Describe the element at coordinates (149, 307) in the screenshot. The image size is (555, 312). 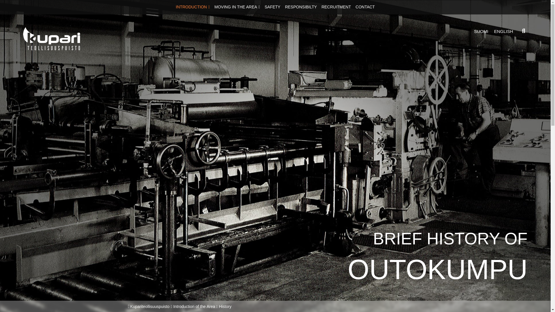
I see `Kupariteollisuuspuisto` at that location.